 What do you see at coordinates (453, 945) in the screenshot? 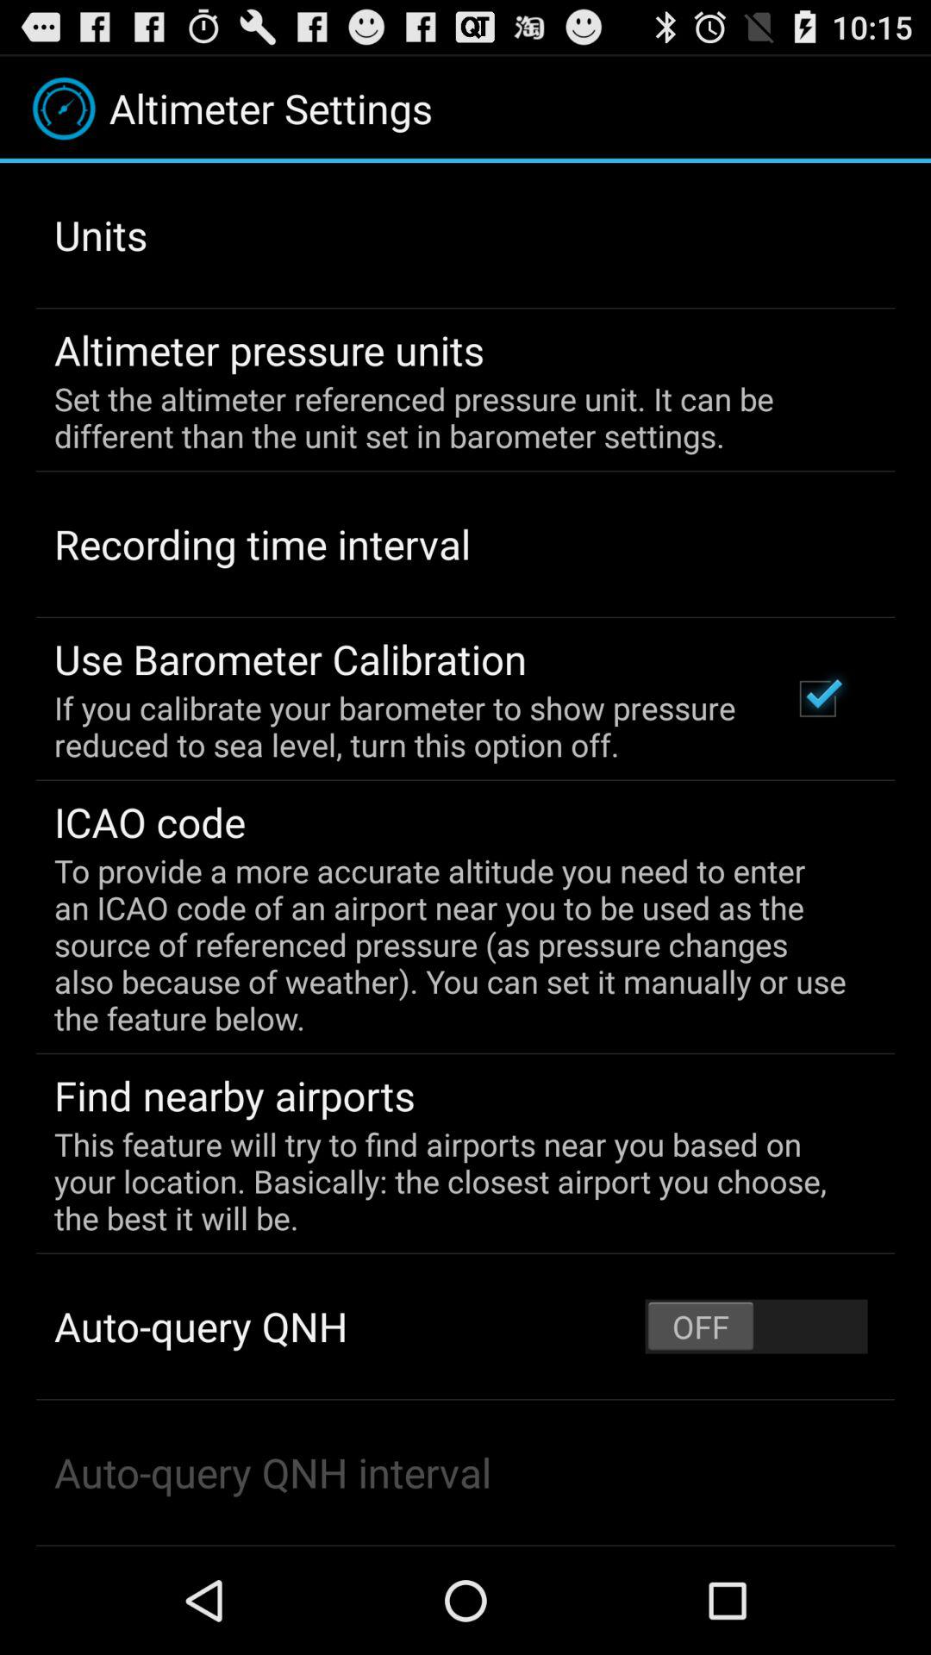
I see `choose the to provide a item` at bounding box center [453, 945].